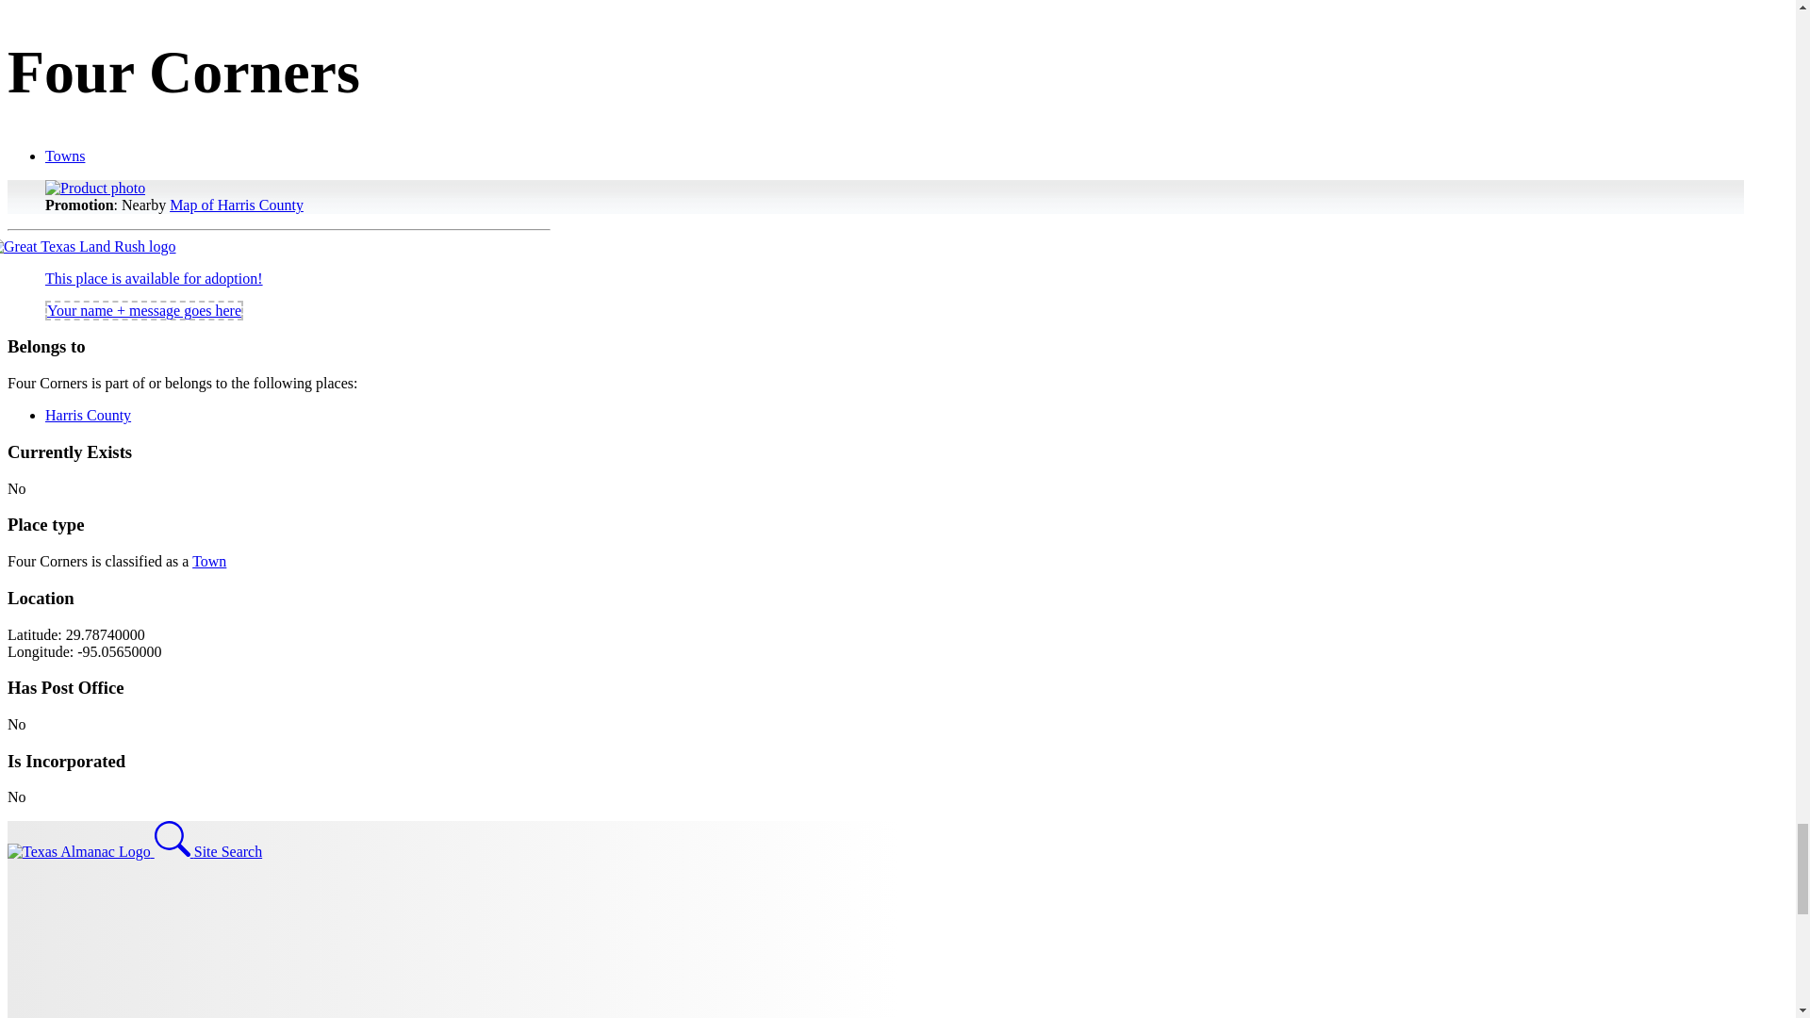  Describe the element at coordinates (88, 415) in the screenshot. I see `Harris County` at that location.